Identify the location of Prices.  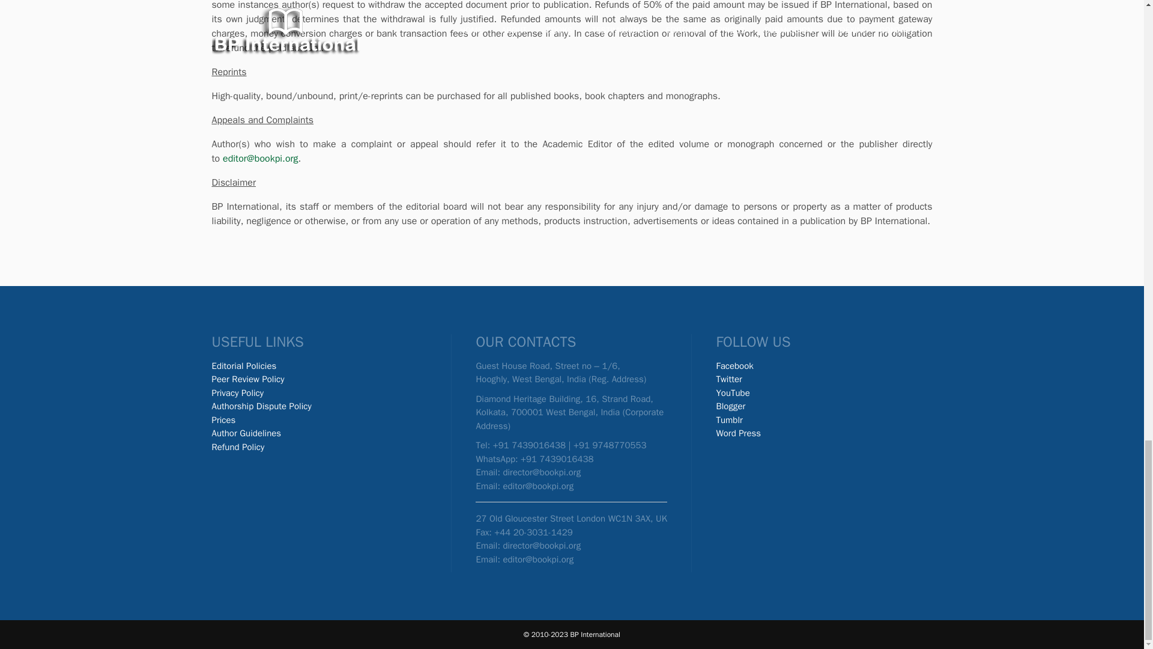
(223, 420).